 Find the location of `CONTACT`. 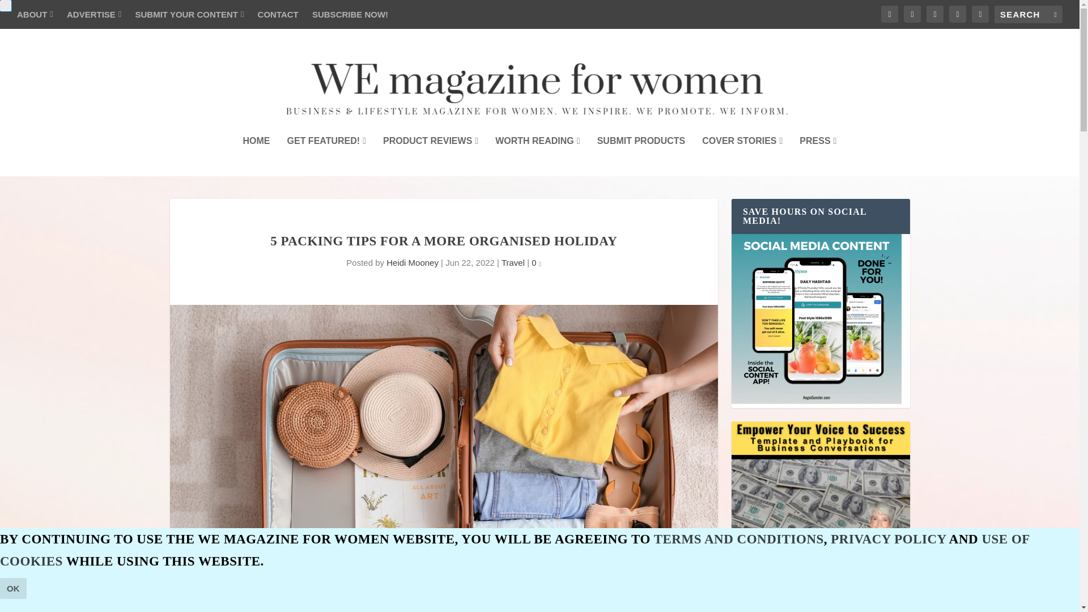

CONTACT is located at coordinates (278, 14).